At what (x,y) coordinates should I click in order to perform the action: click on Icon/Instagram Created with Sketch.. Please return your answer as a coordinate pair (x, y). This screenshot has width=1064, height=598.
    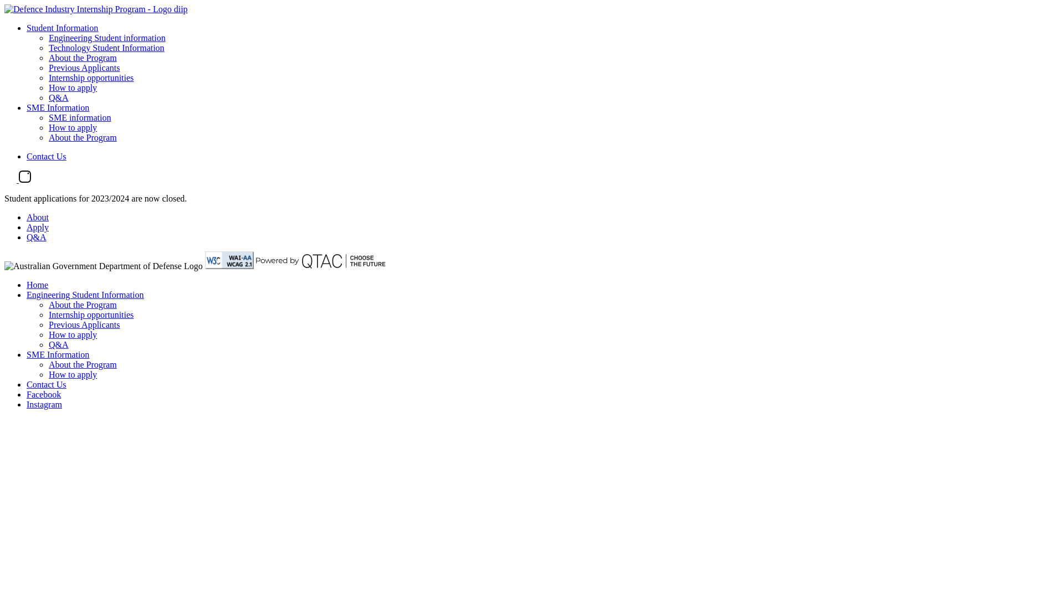
    Looking at the image, I should click on (24, 179).